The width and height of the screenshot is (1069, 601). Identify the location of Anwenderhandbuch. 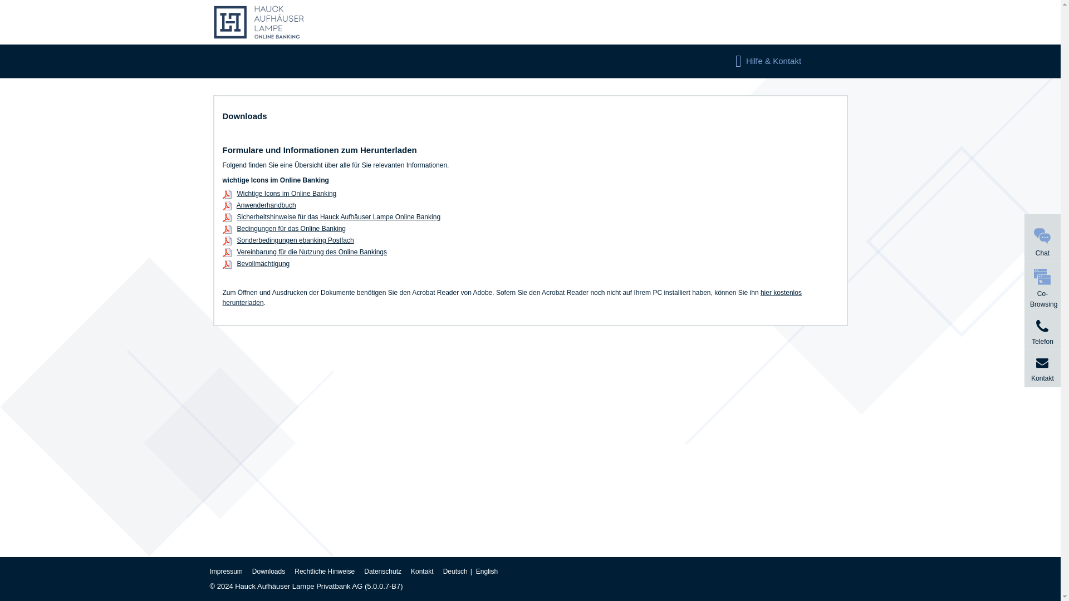
(266, 205).